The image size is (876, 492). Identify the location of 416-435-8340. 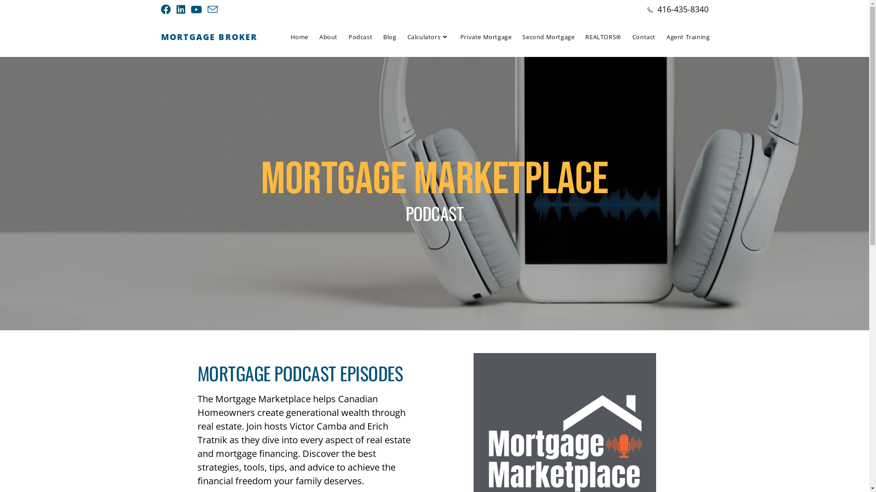
(683, 9).